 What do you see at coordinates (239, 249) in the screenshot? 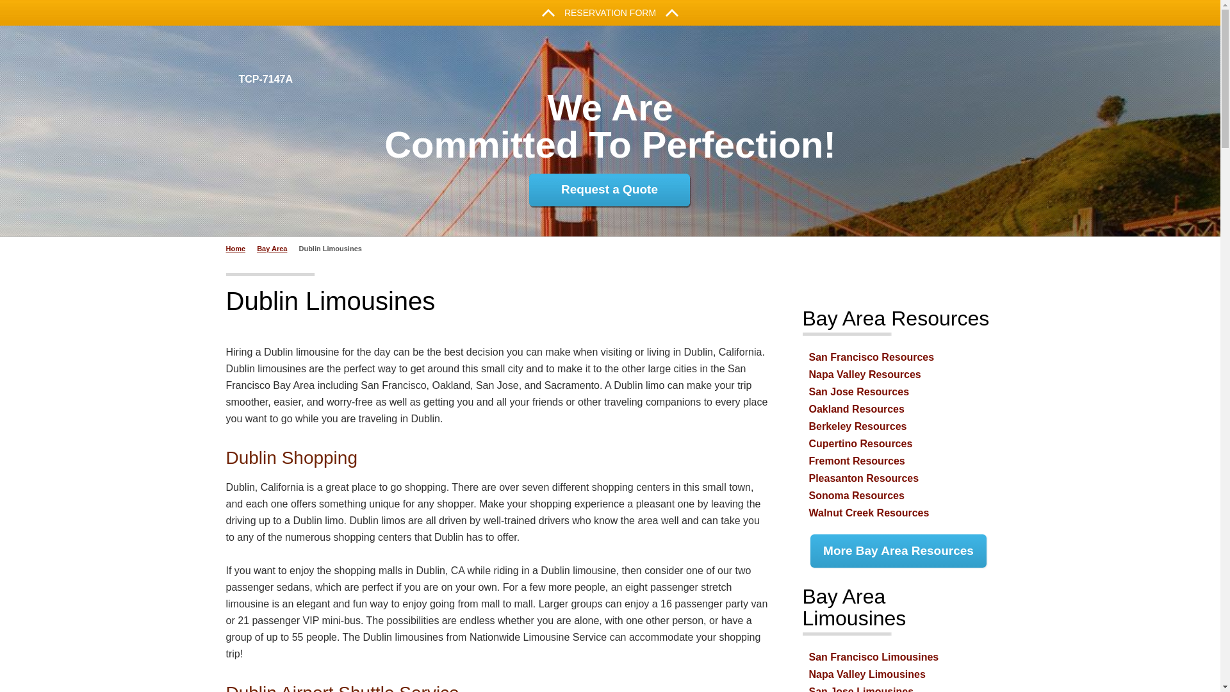
I see `Bay Area` at bounding box center [239, 249].